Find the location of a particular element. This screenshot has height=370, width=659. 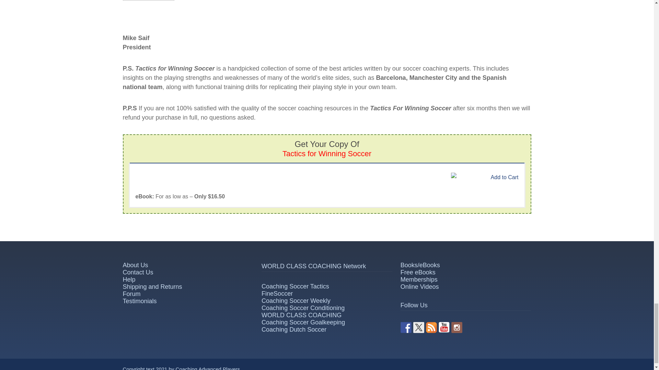

Find us on YouTube is located at coordinates (444, 328).